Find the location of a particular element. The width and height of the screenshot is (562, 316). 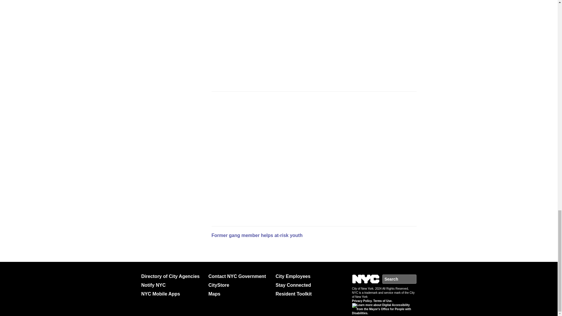

Notify NYC is located at coordinates (172, 285).